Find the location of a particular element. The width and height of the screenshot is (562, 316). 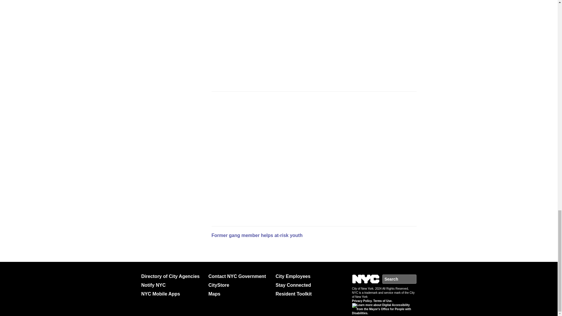

Notify NYC is located at coordinates (172, 285).